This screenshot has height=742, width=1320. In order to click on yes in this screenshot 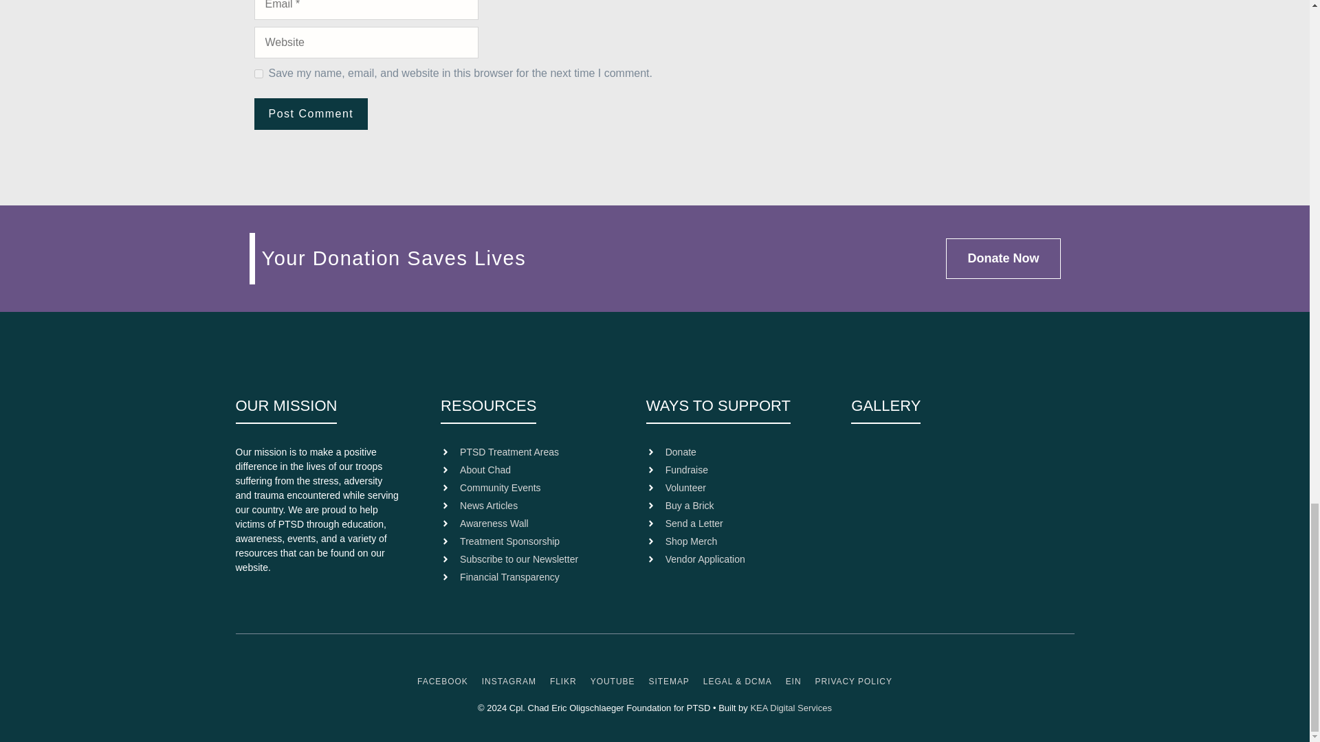, I will do `click(258, 74)`.